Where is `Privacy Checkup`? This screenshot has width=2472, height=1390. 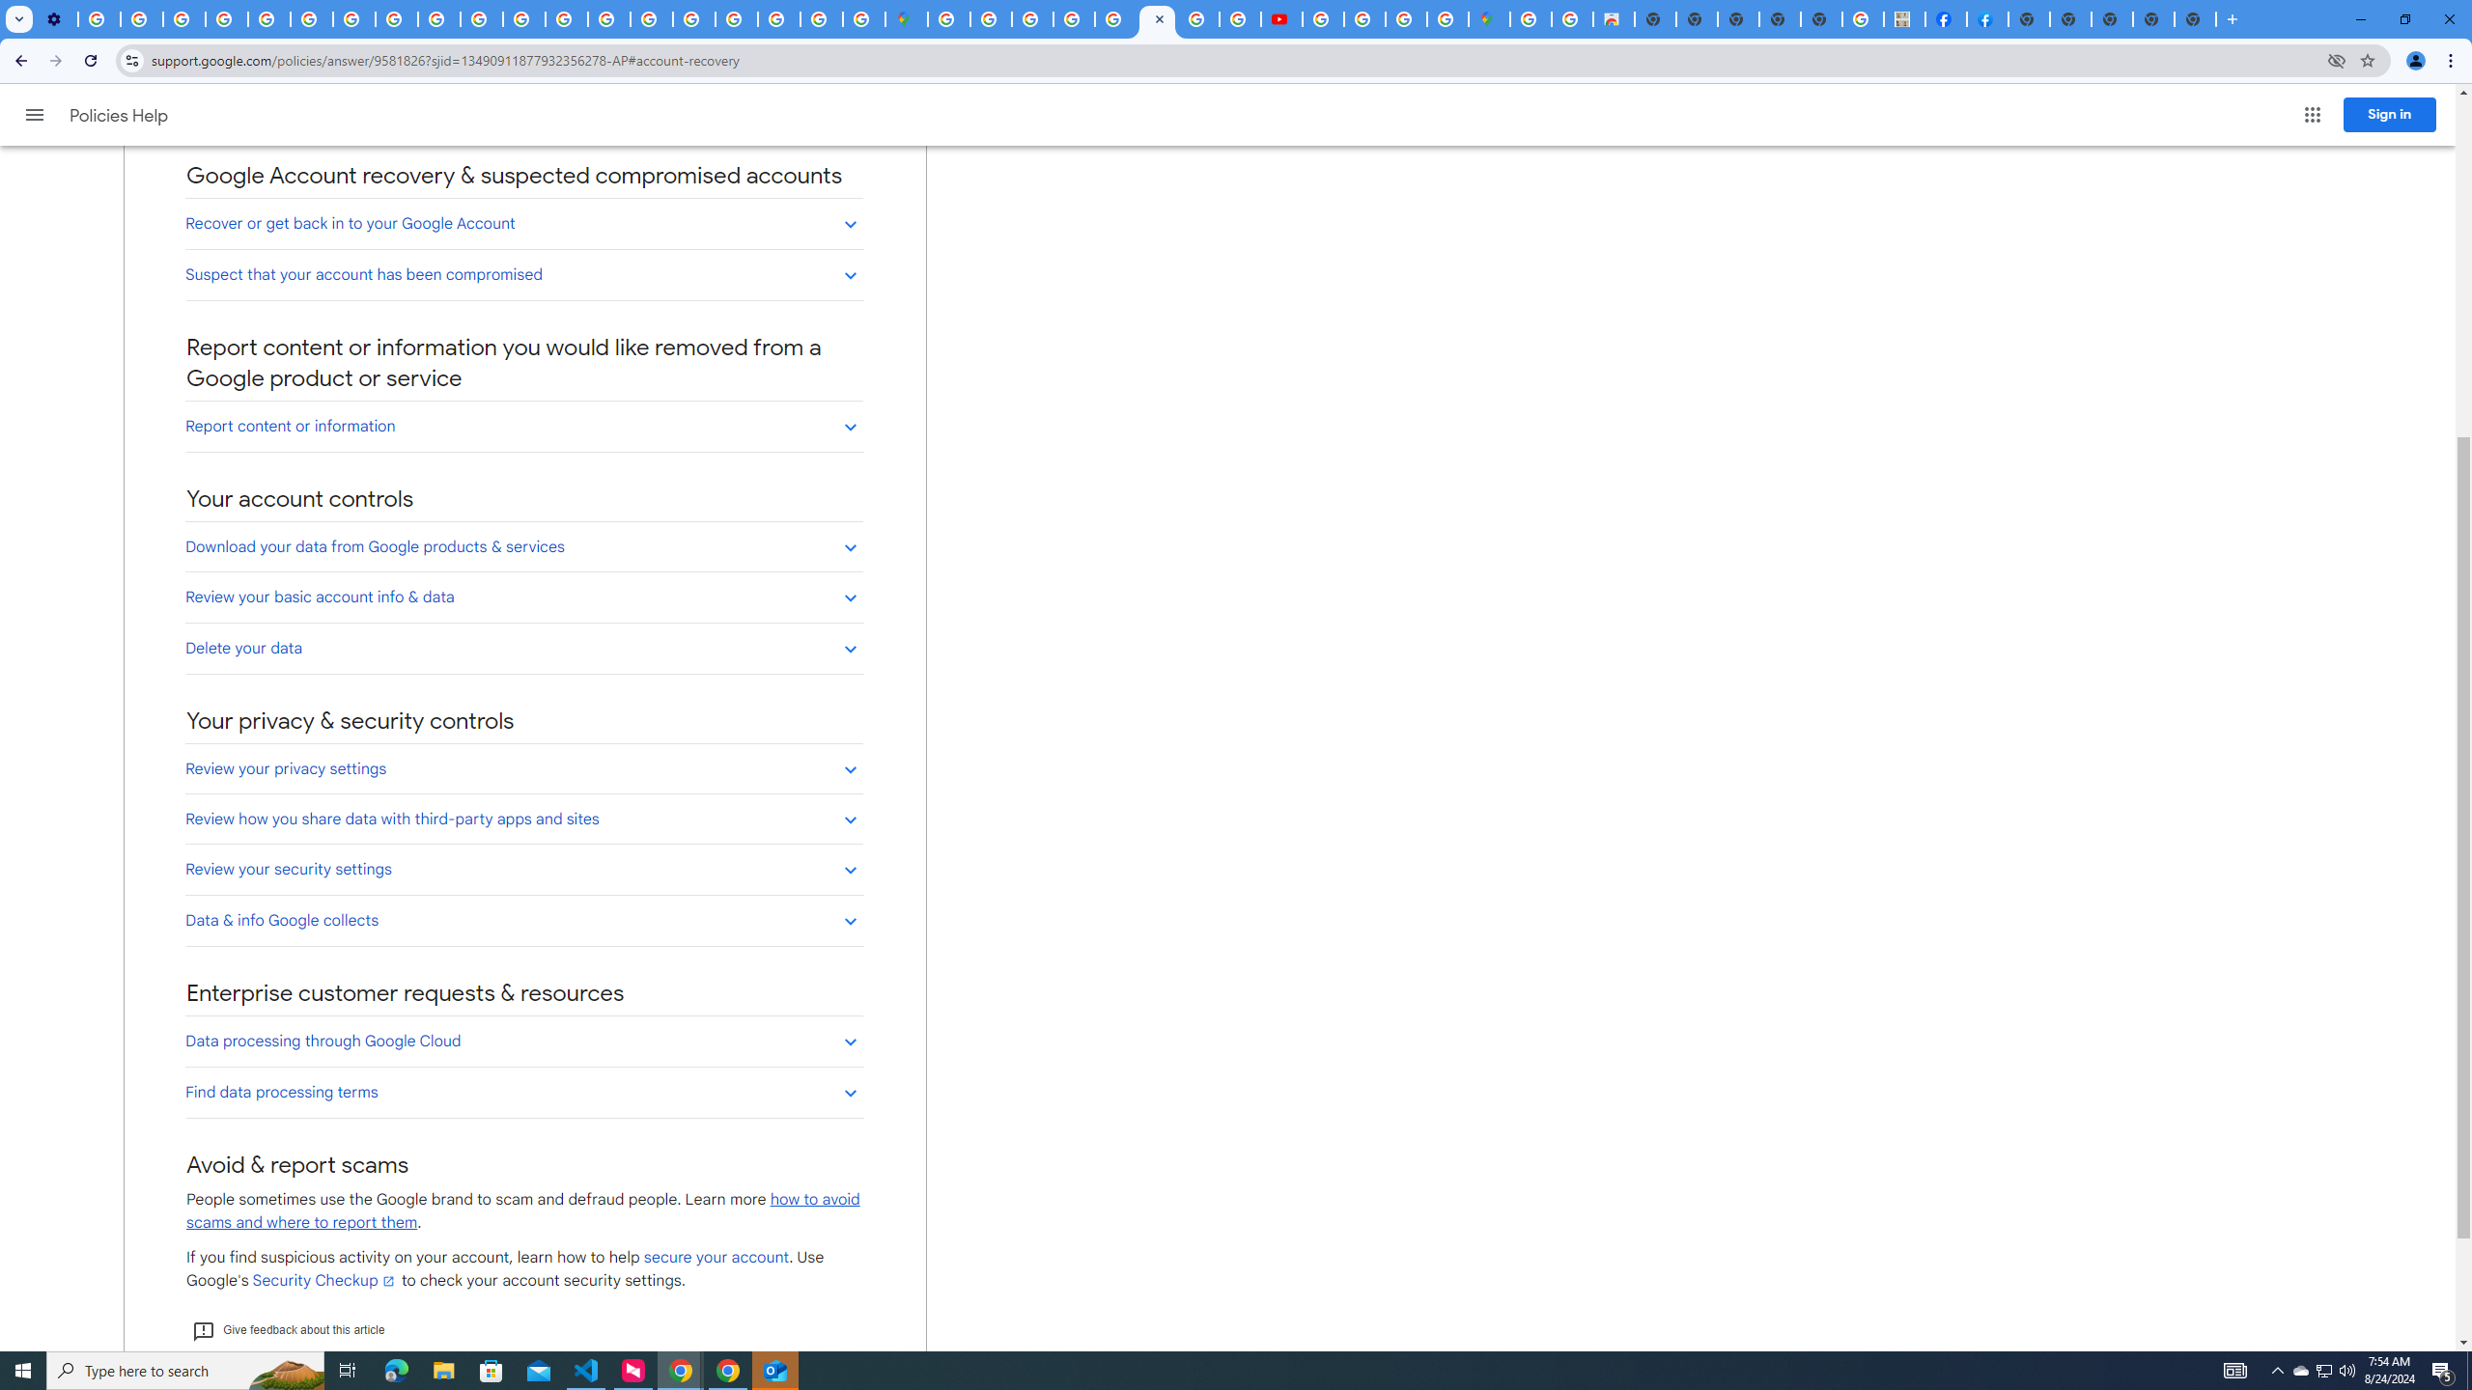
Privacy Checkup is located at coordinates (481, 19).